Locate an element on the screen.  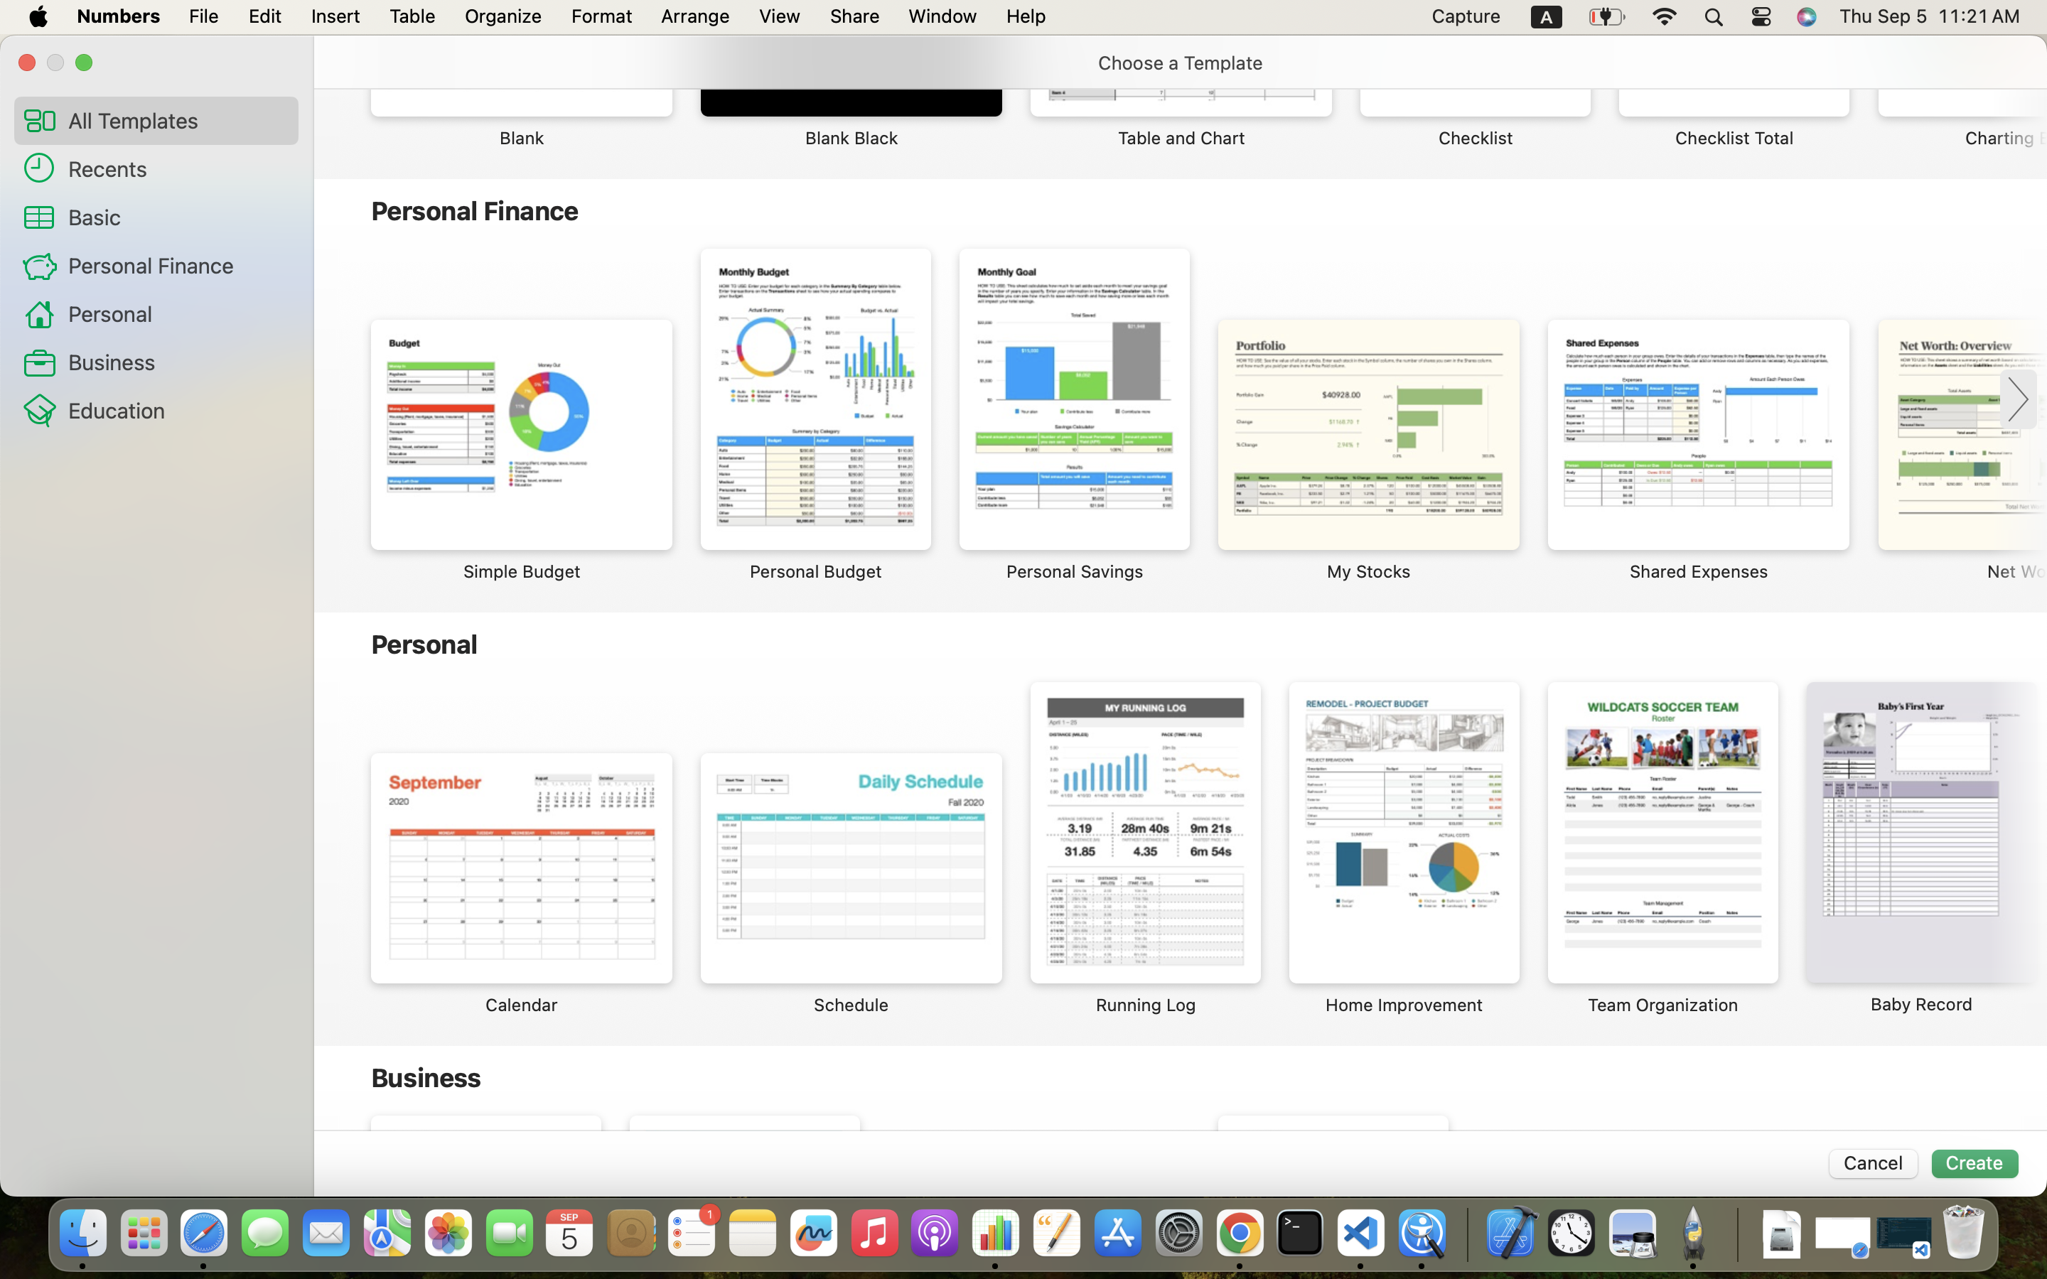
Choose a Template is located at coordinates (1180, 63).